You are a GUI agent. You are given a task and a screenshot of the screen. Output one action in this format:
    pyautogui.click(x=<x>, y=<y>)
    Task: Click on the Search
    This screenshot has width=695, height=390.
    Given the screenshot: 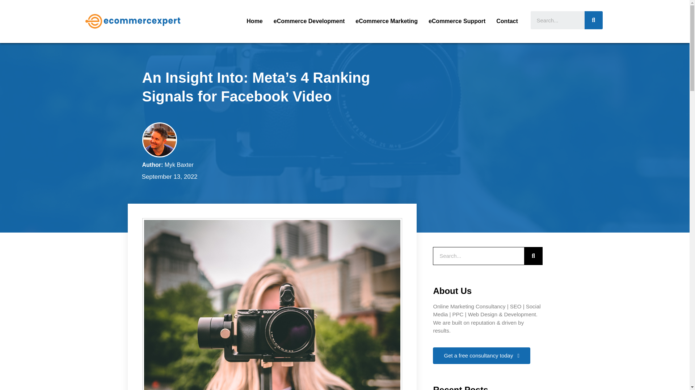 What is the action you would take?
    pyautogui.click(x=533, y=256)
    